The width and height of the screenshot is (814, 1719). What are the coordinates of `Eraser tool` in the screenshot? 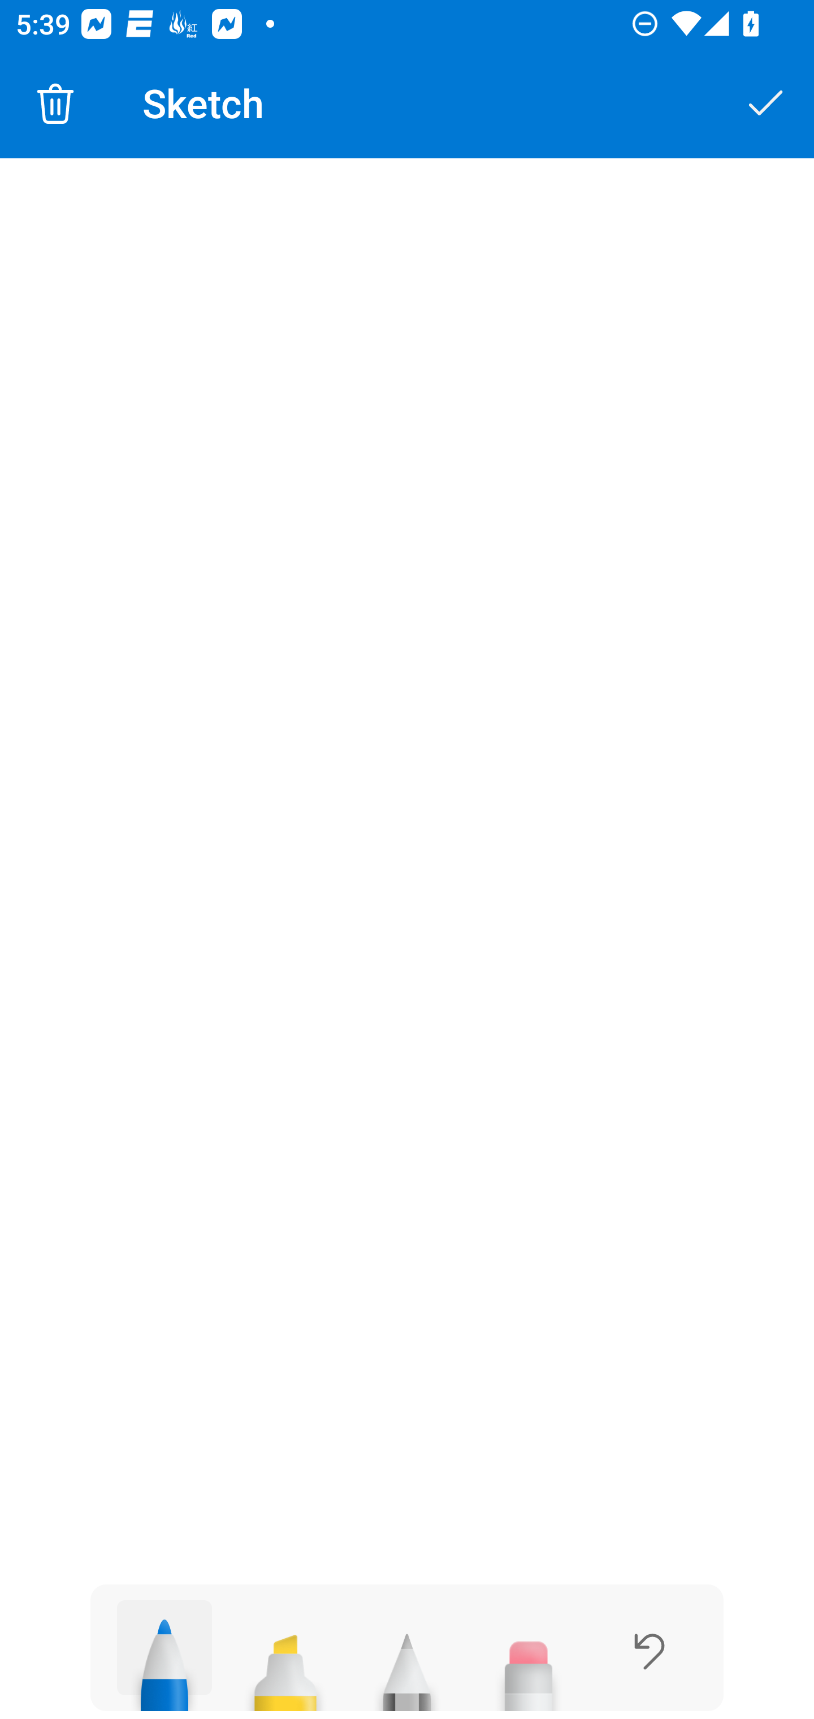 It's located at (529, 1664).